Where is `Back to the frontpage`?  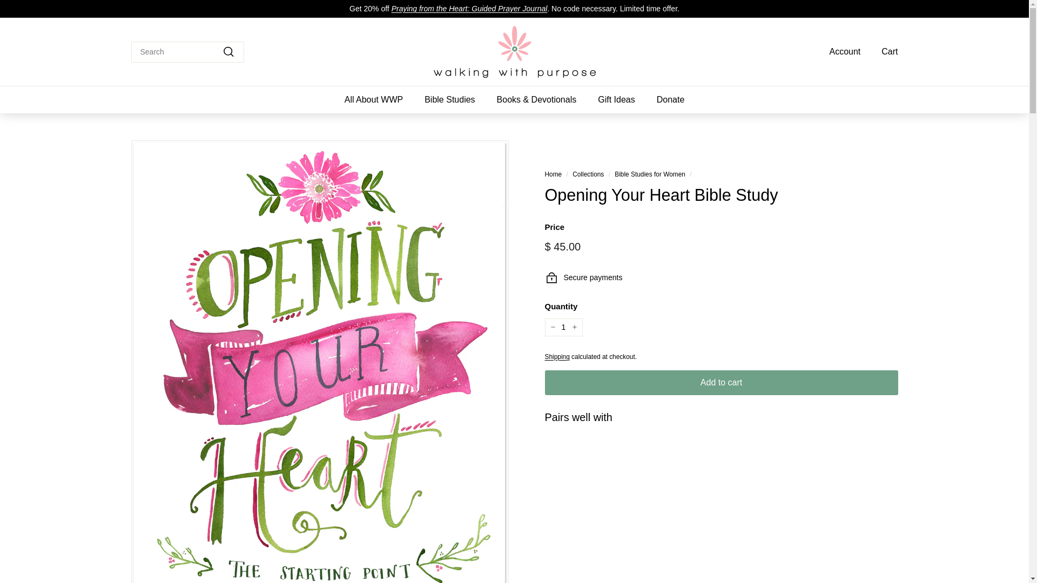
Back to the frontpage is located at coordinates (553, 174).